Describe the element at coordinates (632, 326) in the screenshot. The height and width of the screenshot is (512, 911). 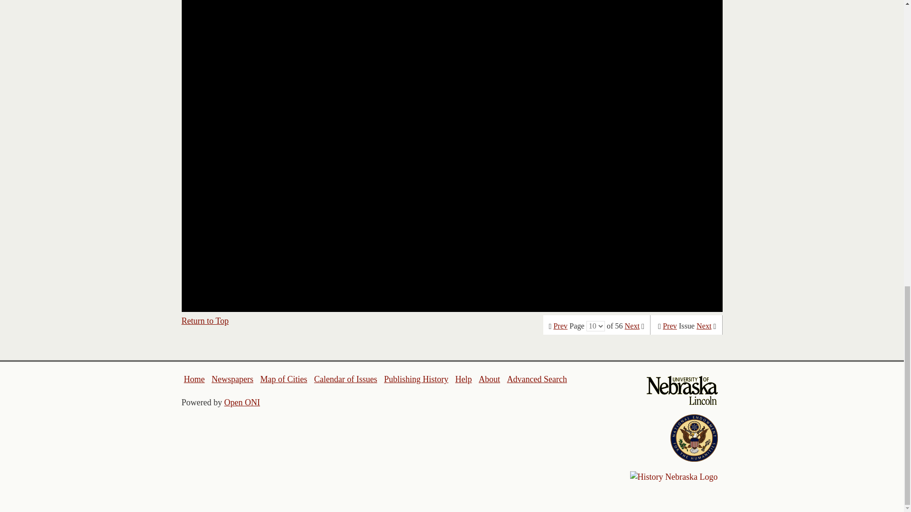
I see `Next` at that location.